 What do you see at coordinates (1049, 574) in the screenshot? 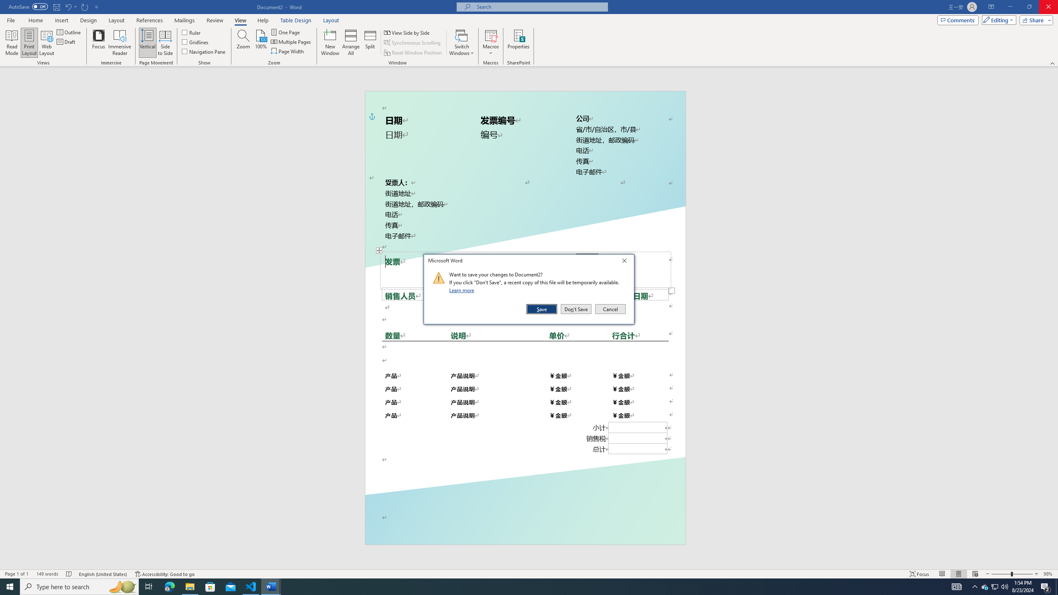
I see `Zoom 98%` at bounding box center [1049, 574].